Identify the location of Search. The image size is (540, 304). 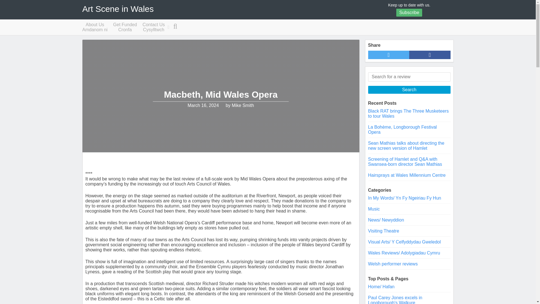
(409, 90).